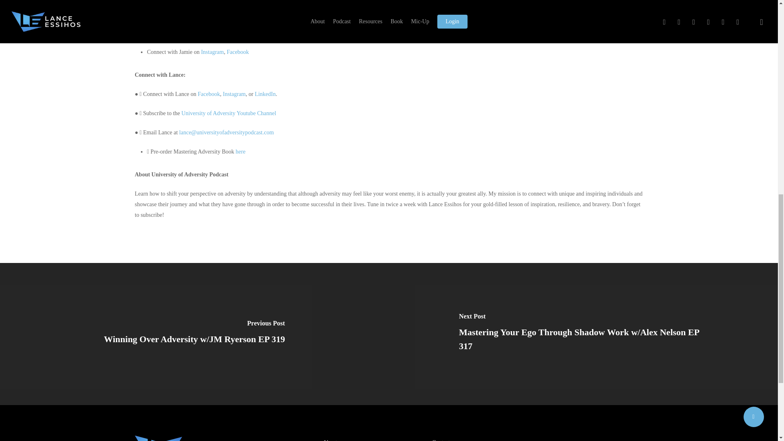  Describe the element at coordinates (208, 94) in the screenshot. I see `Facebook` at that location.